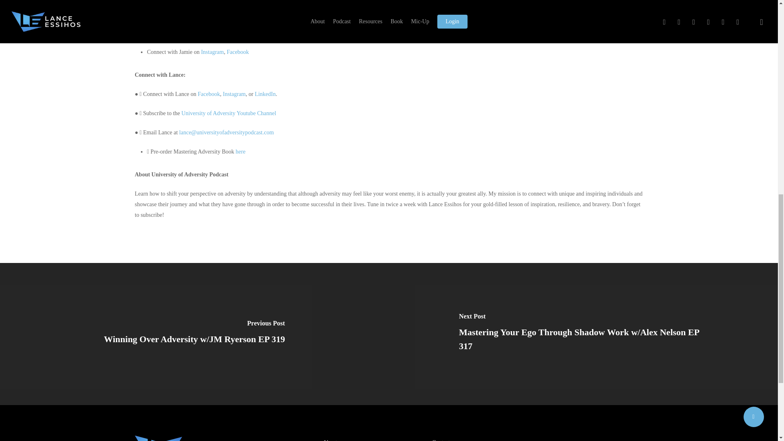  Describe the element at coordinates (208, 94) in the screenshot. I see `Facebook` at that location.